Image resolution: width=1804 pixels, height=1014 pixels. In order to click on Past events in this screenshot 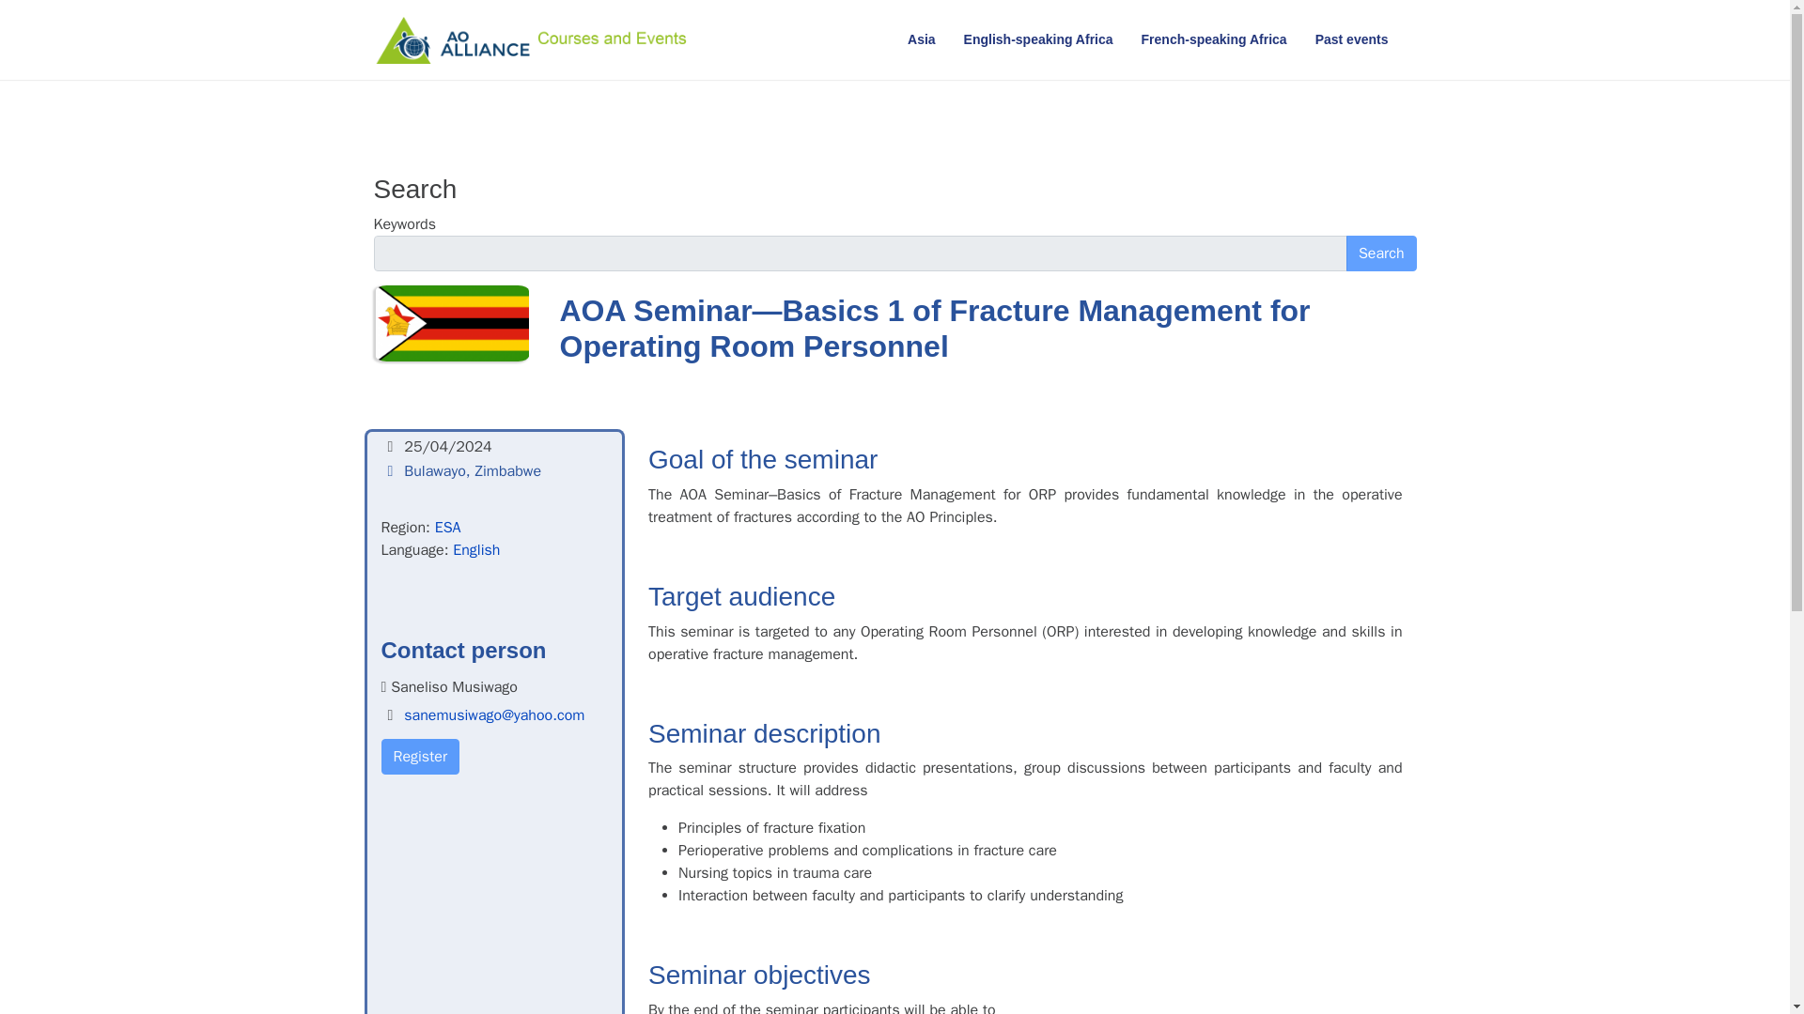, I will do `click(1351, 39)`.